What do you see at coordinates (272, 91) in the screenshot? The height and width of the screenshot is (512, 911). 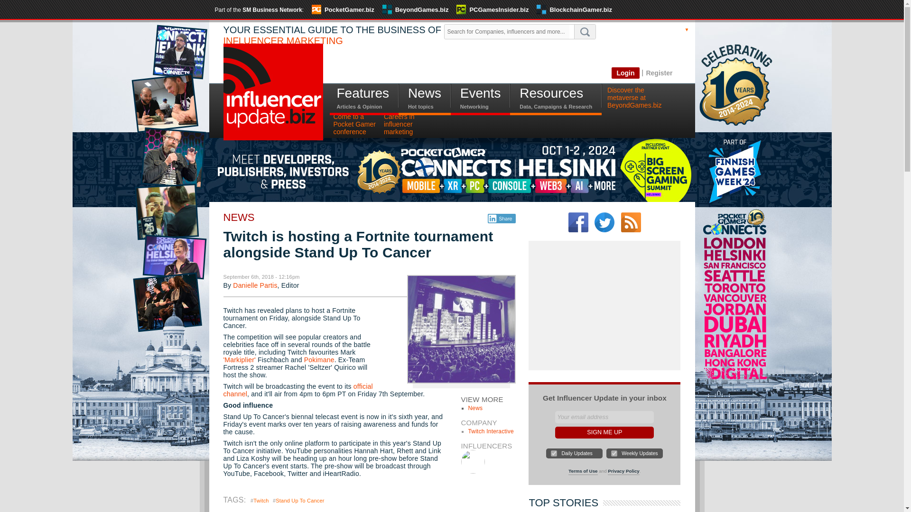 I see `Influencer Update` at bounding box center [272, 91].